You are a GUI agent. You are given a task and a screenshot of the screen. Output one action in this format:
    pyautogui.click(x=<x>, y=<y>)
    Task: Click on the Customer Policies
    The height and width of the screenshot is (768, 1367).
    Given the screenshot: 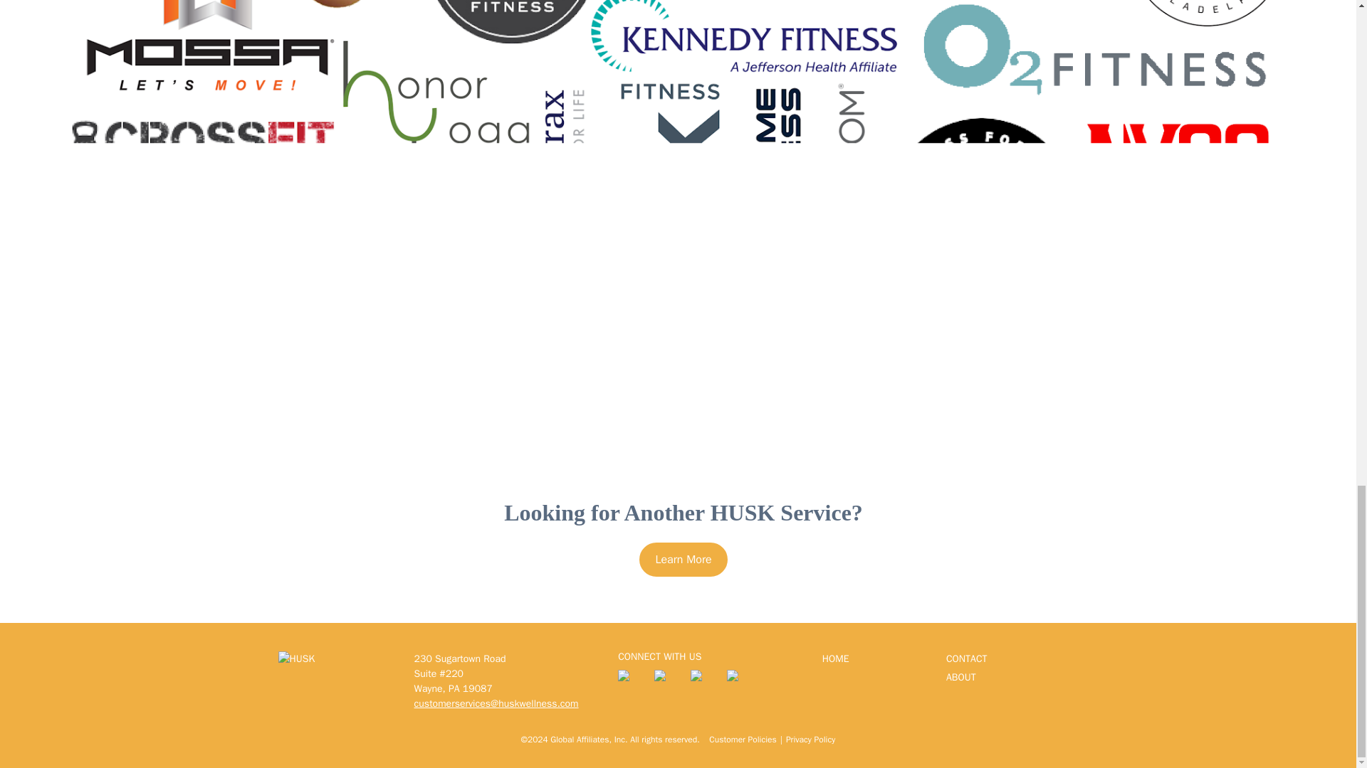 What is the action you would take?
    pyautogui.click(x=743, y=739)
    